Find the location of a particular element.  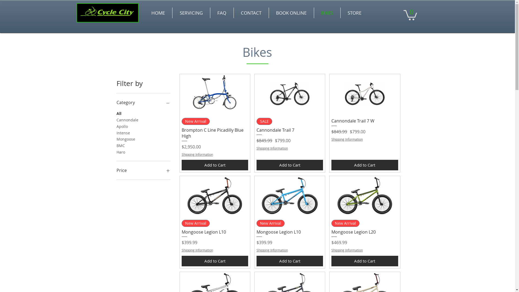

Category is located at coordinates (143, 102).